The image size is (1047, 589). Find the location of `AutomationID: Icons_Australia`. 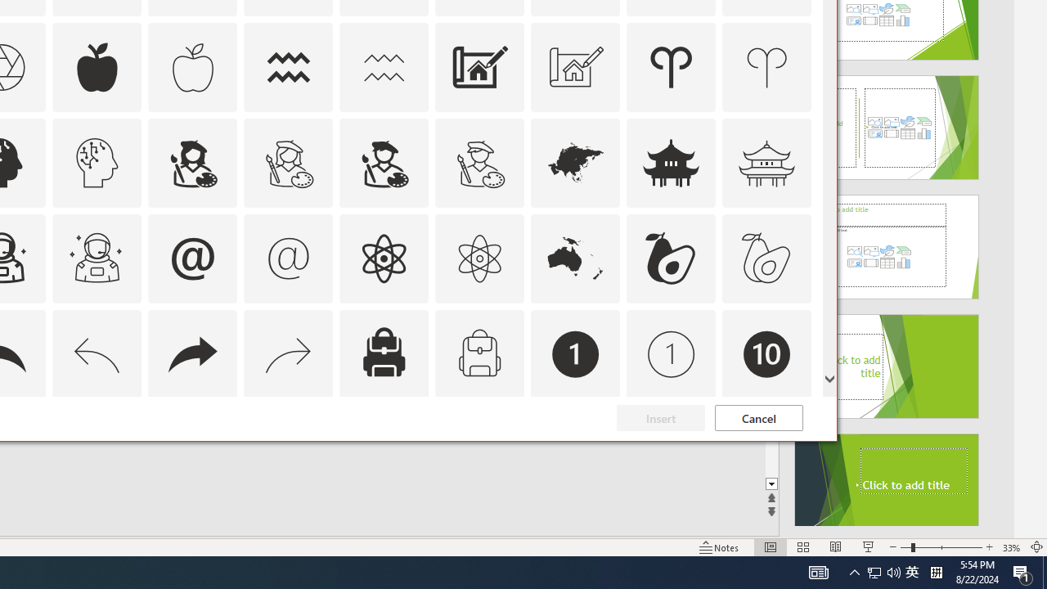

AutomationID: Icons_Australia is located at coordinates (576, 259).